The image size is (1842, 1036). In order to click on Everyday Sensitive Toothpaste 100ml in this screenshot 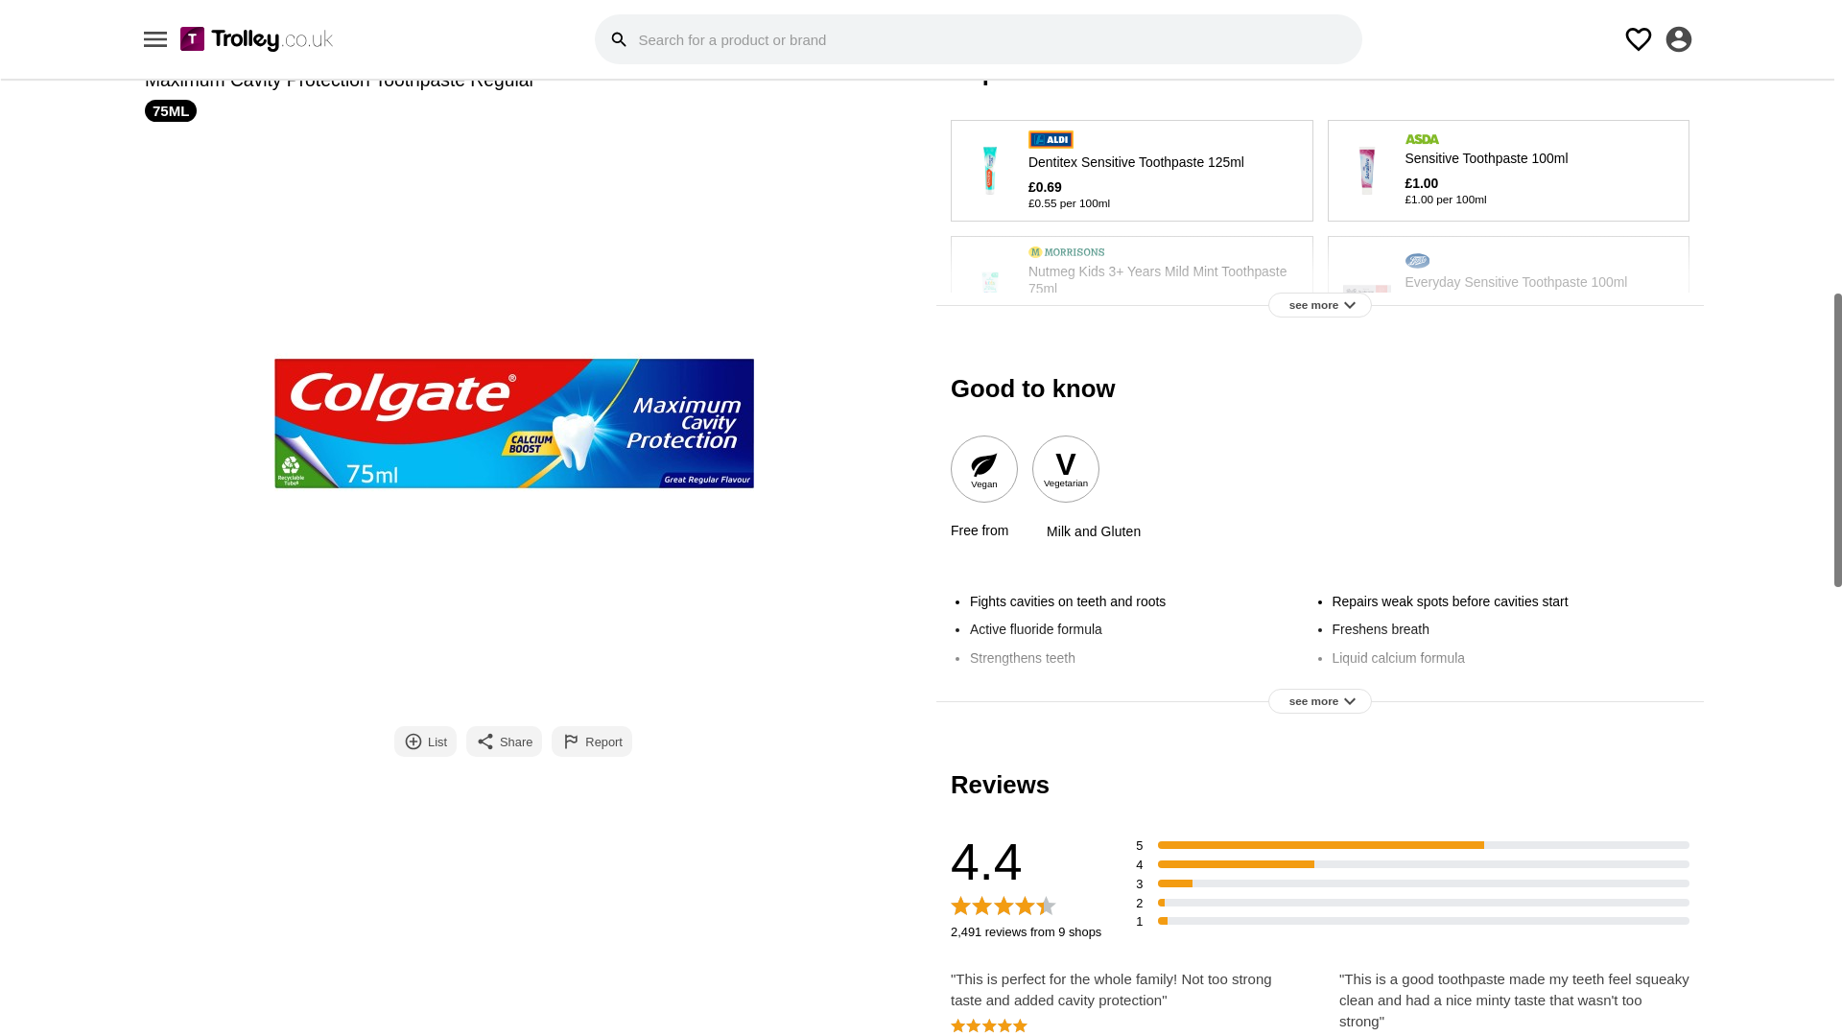, I will do `click(1509, 292)`.